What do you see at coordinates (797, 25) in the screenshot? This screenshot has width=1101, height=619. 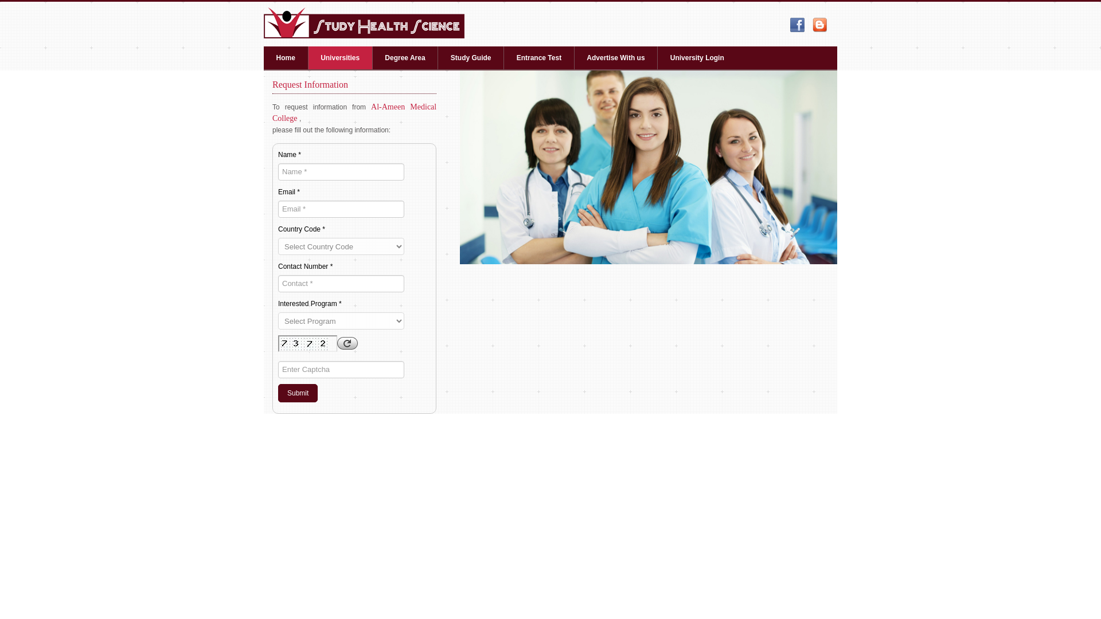 I see `Follow us on Facebook` at bounding box center [797, 25].